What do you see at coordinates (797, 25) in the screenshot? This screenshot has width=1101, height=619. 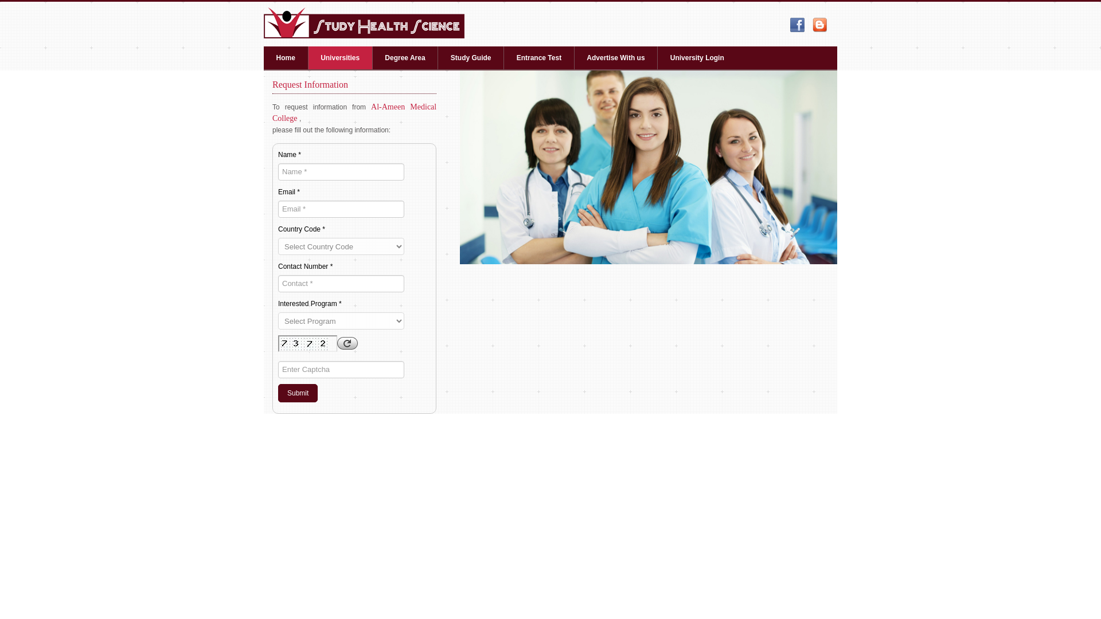 I see `Follow us on Facebook` at bounding box center [797, 25].